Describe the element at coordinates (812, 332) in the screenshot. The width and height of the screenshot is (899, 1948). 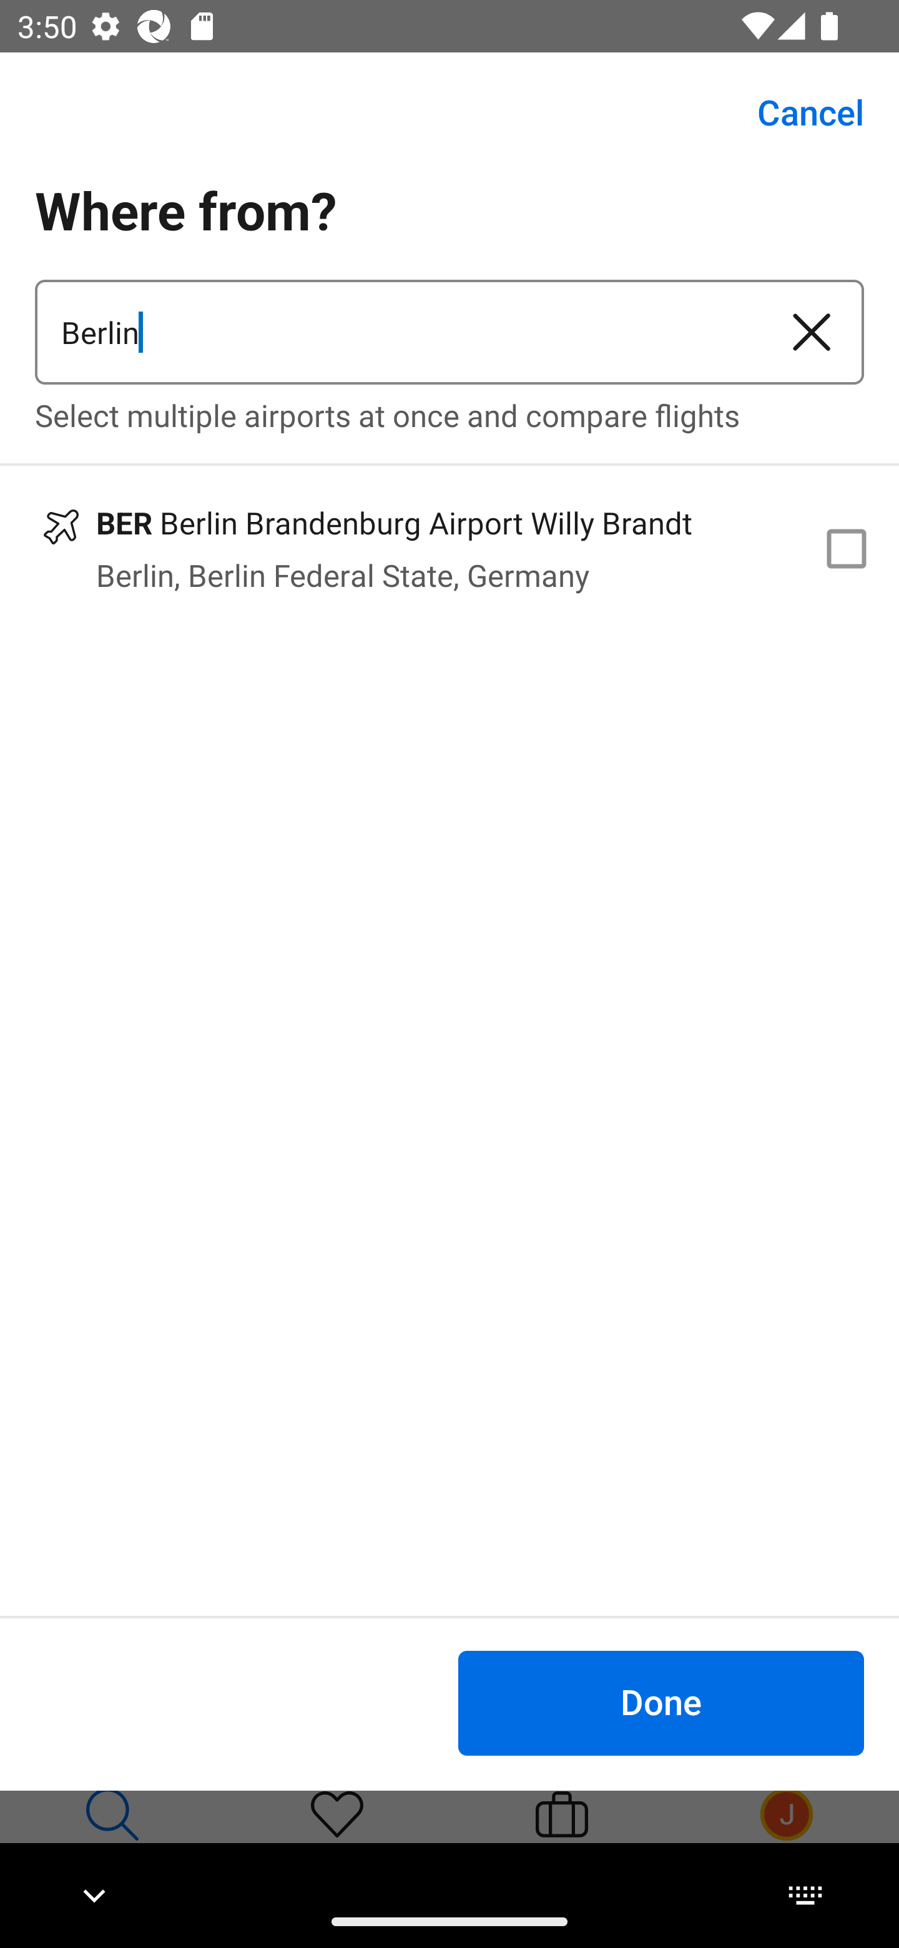
I see `Clear airport or city` at that location.